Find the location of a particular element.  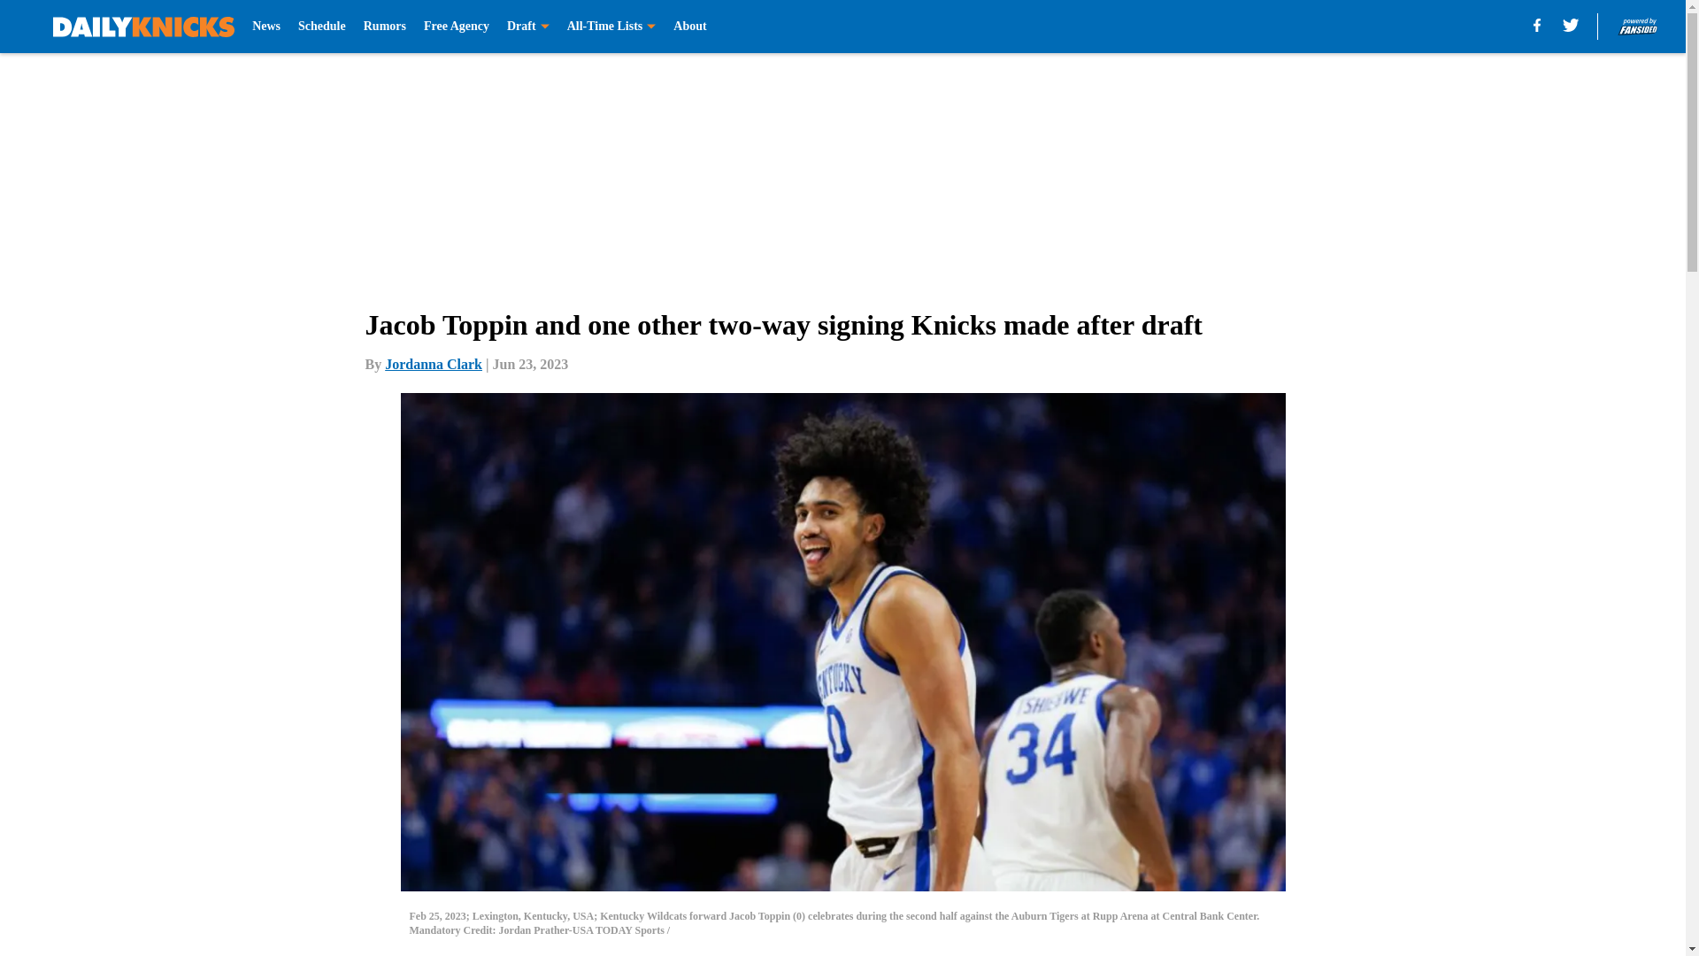

Schedule is located at coordinates (322, 27).